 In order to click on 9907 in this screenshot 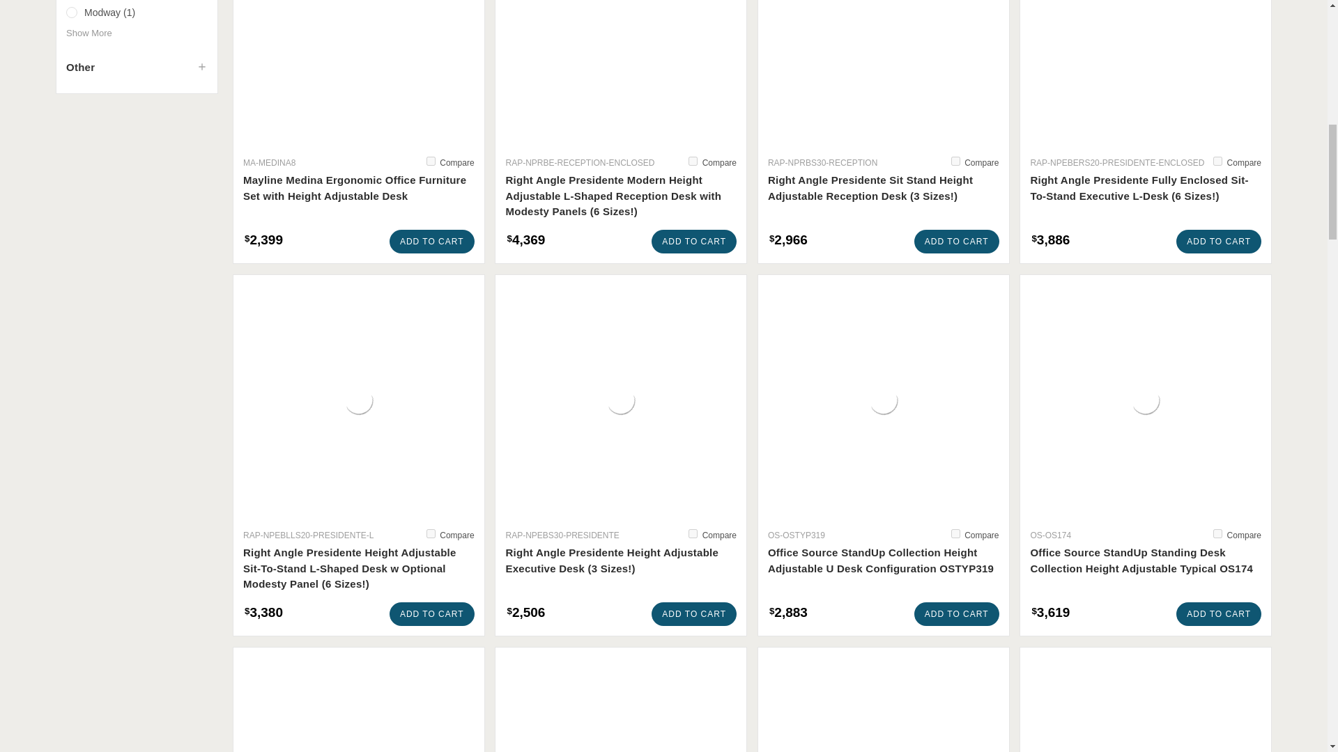, I will do `click(1218, 533)`.